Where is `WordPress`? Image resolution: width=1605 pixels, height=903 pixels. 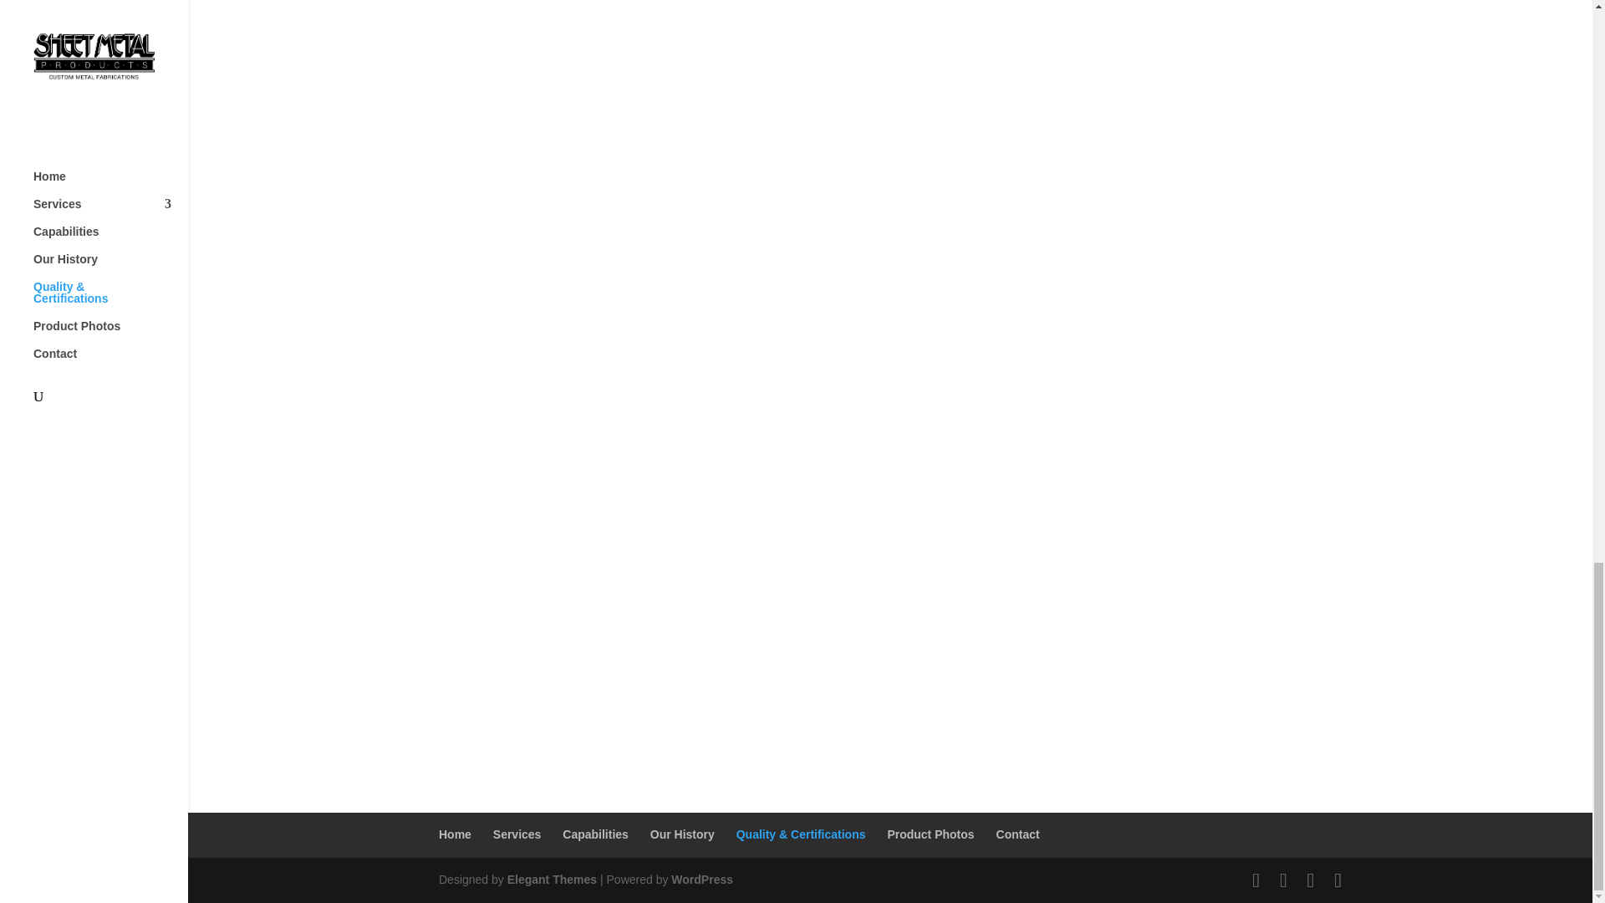 WordPress is located at coordinates (702, 880).